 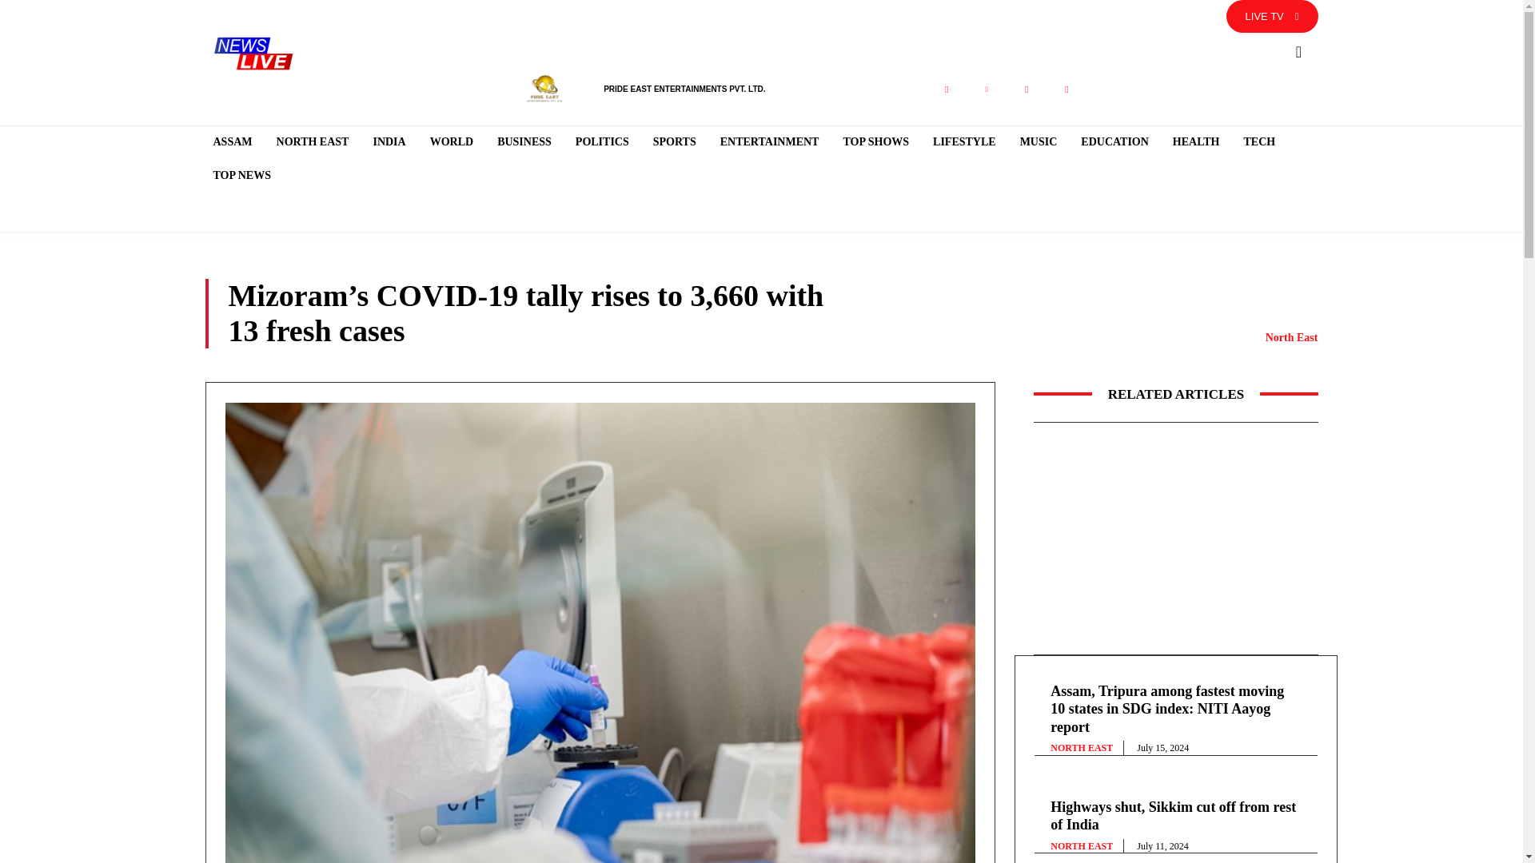 What do you see at coordinates (1026, 89) in the screenshot?
I see `Instagram` at bounding box center [1026, 89].